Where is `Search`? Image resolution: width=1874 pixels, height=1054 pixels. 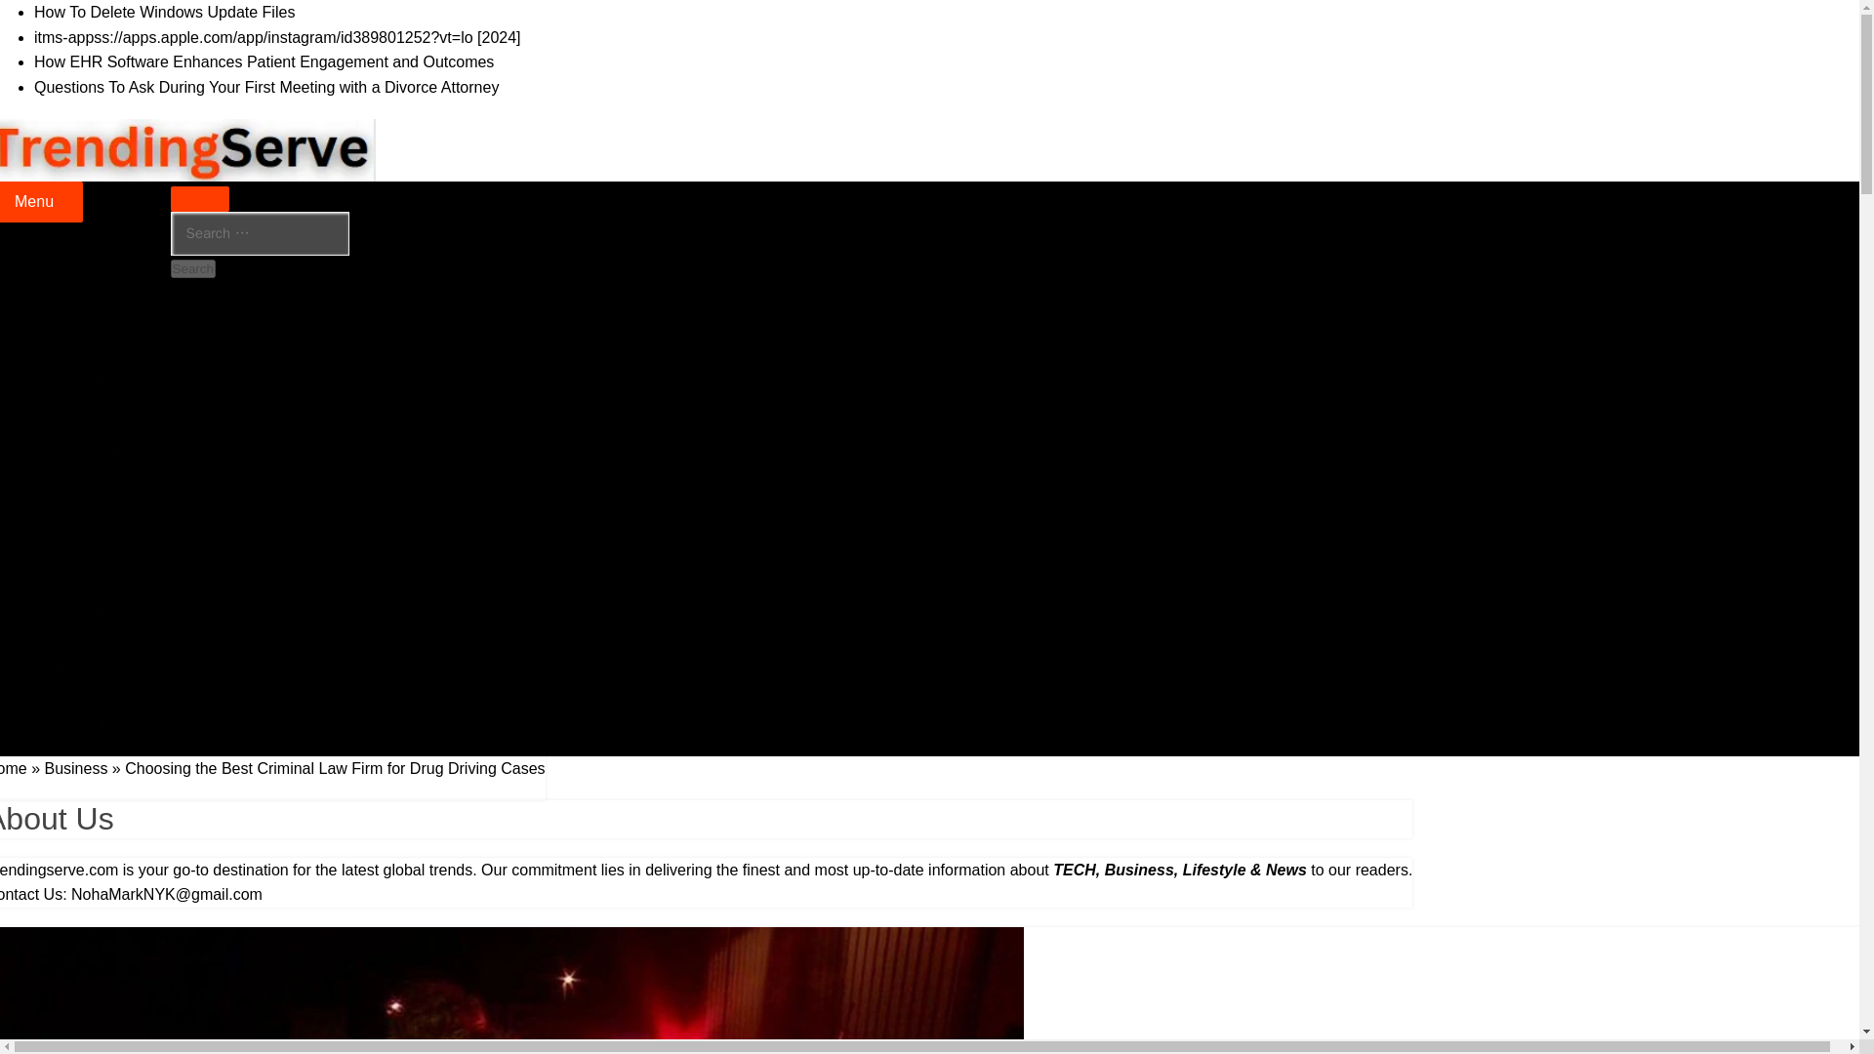
Search is located at coordinates (192, 268).